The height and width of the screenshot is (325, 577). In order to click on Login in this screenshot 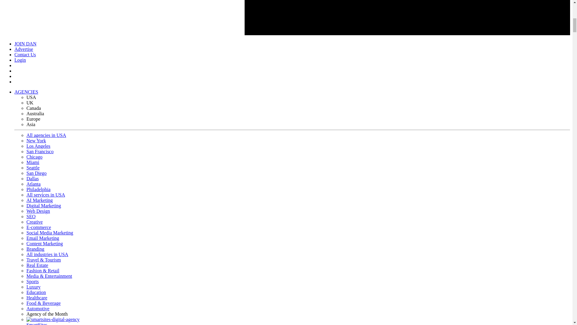, I will do `click(20, 60)`.